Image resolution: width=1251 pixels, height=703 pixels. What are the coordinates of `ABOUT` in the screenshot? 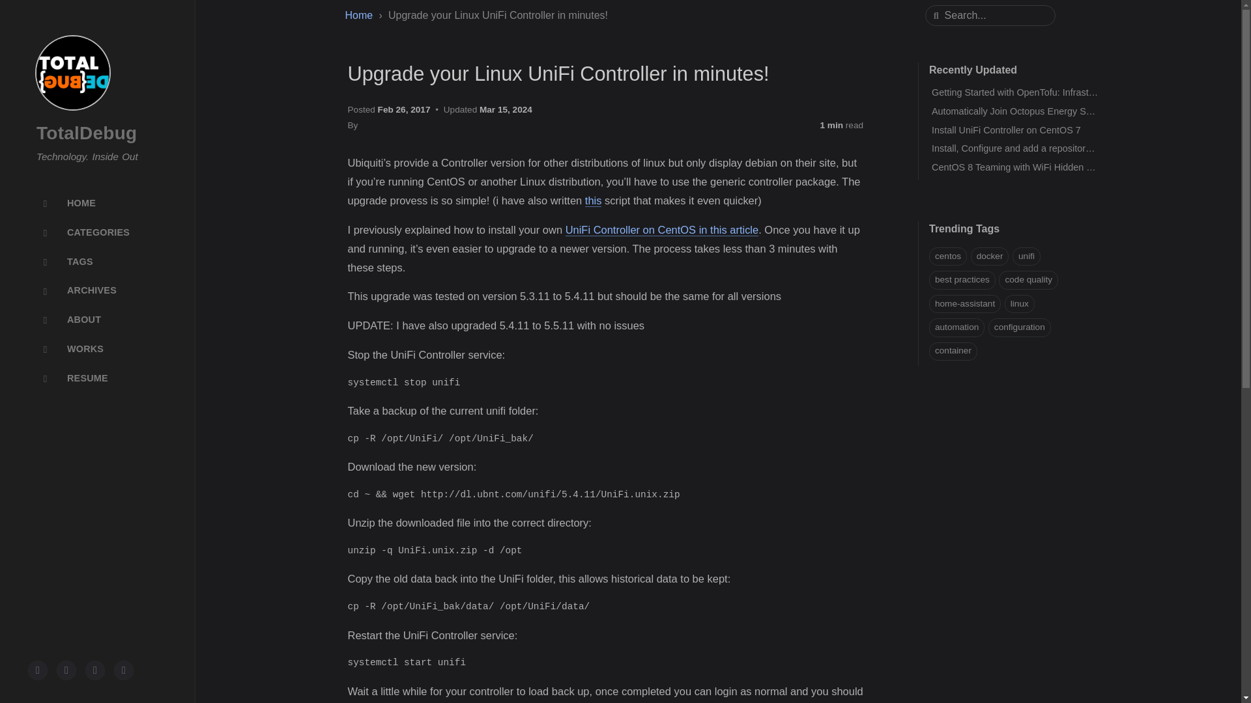 It's located at (98, 320).